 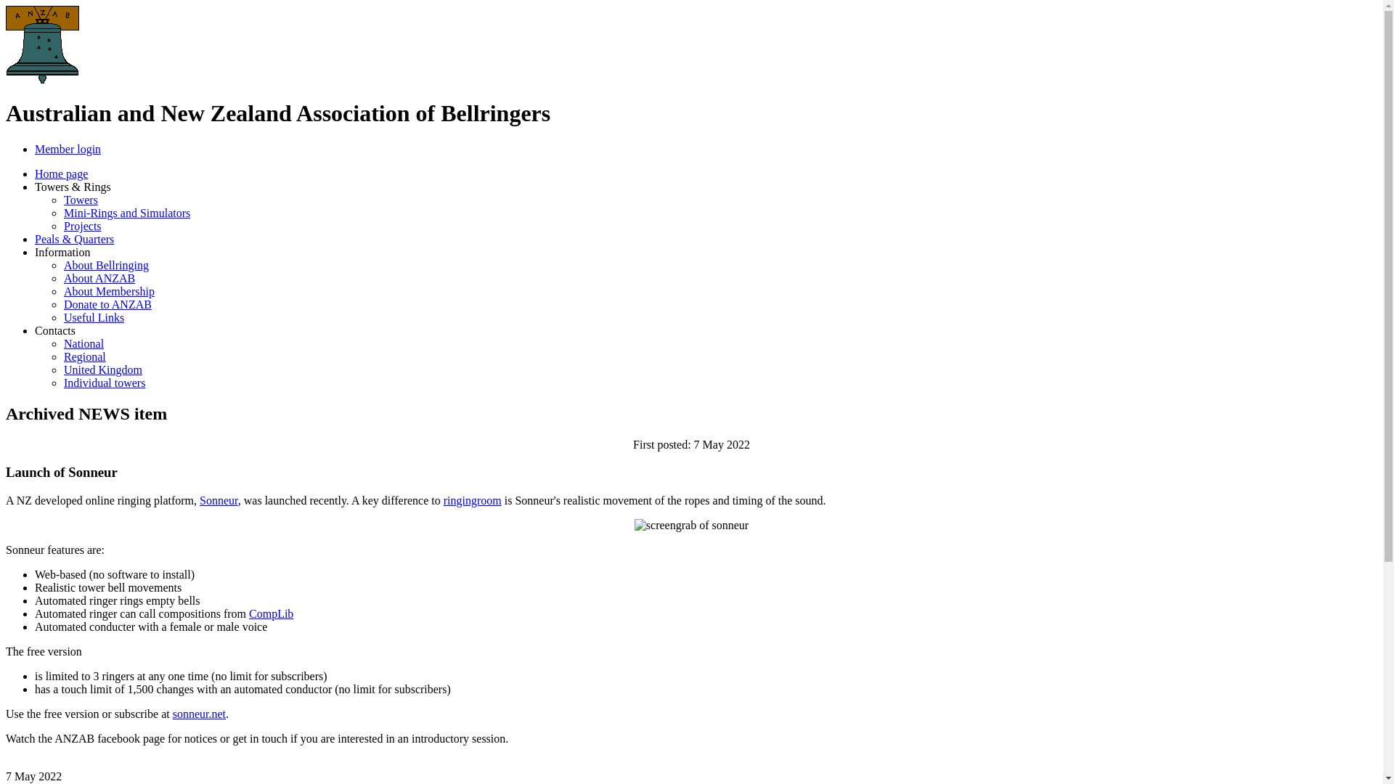 I want to click on Towers & Rings, so click(x=73, y=187).